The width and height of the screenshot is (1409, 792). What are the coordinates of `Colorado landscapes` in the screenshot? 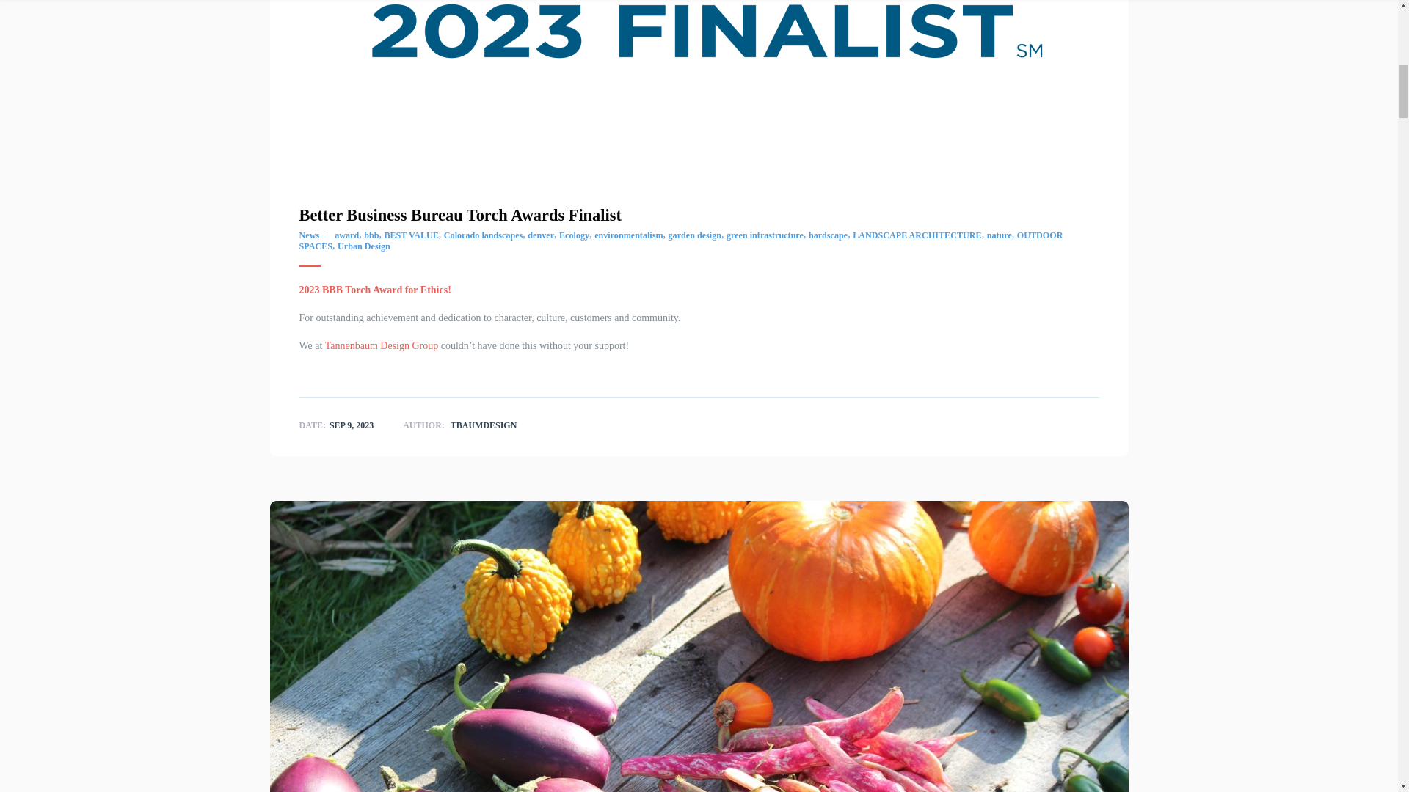 It's located at (483, 235).